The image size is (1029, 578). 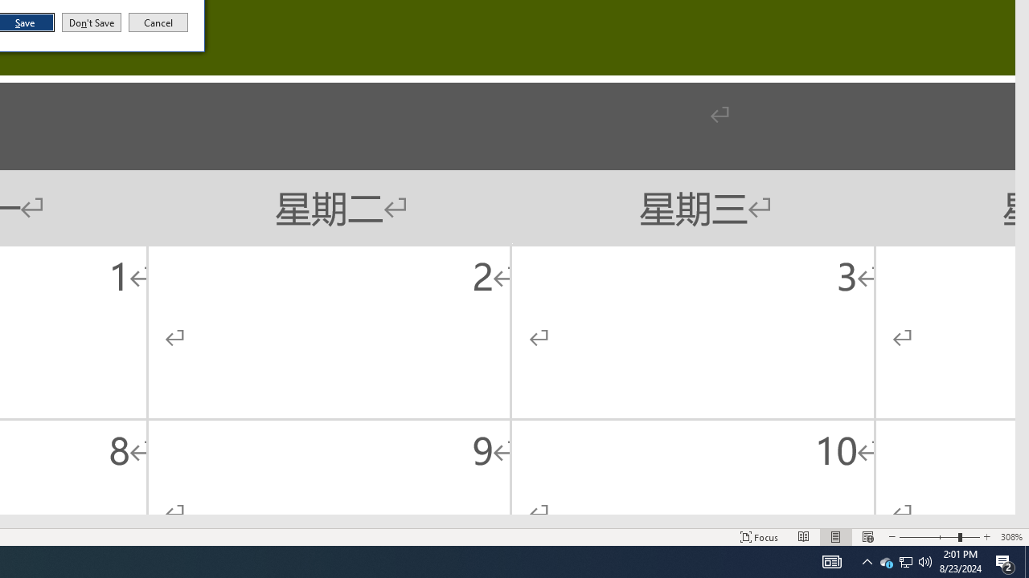 I want to click on Read Mode, so click(x=804, y=536).